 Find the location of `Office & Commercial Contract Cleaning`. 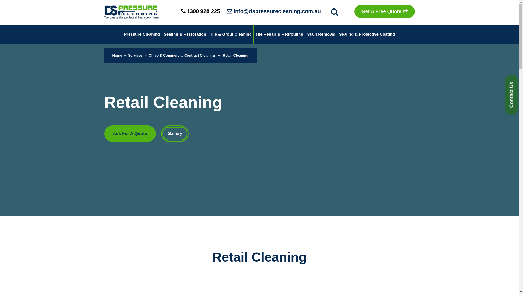

Office & Commercial Contract Cleaning is located at coordinates (182, 56).